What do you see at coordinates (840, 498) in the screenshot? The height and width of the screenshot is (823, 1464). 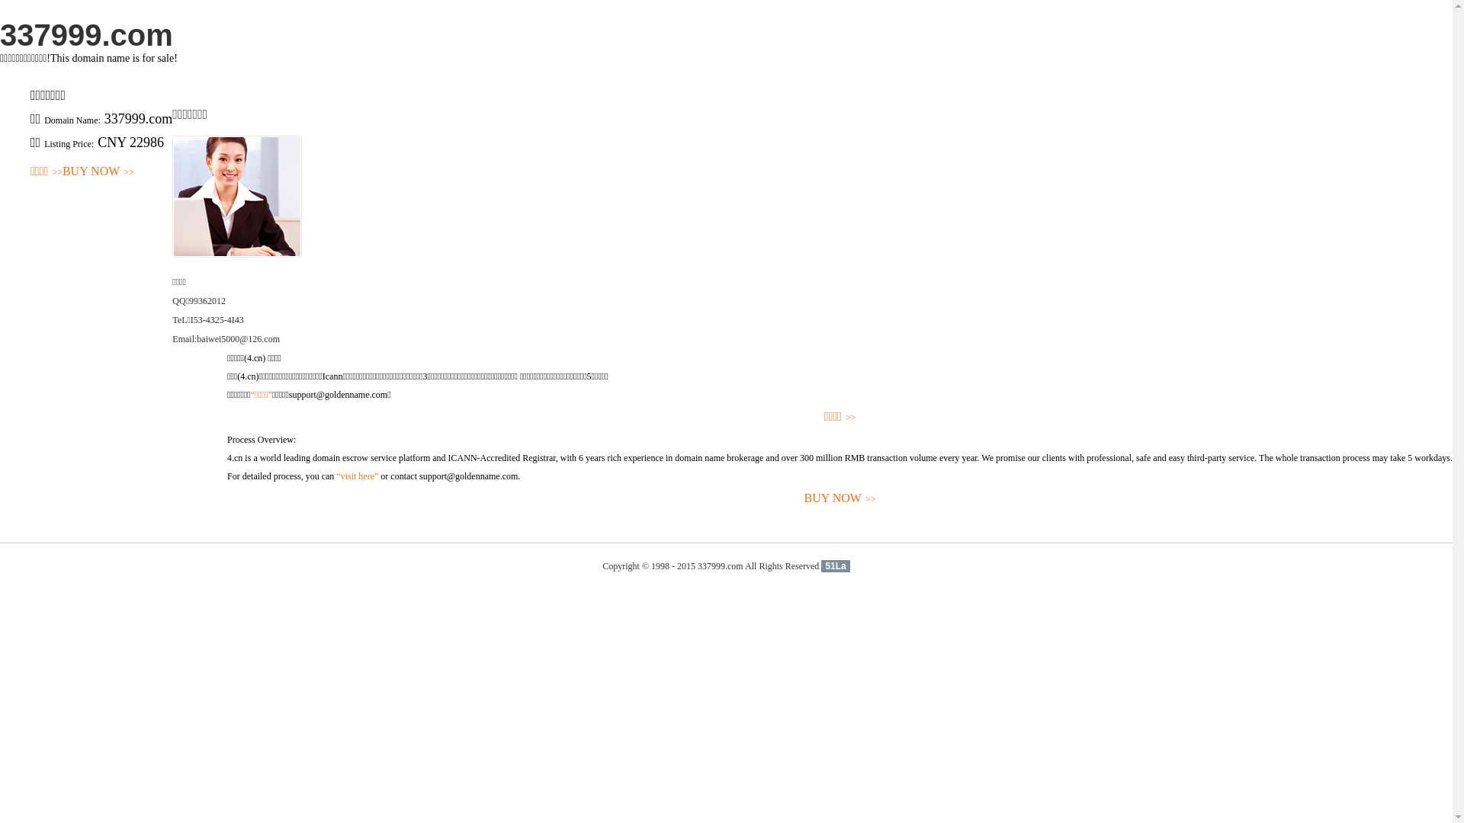 I see `BUY NOW>>` at bounding box center [840, 498].